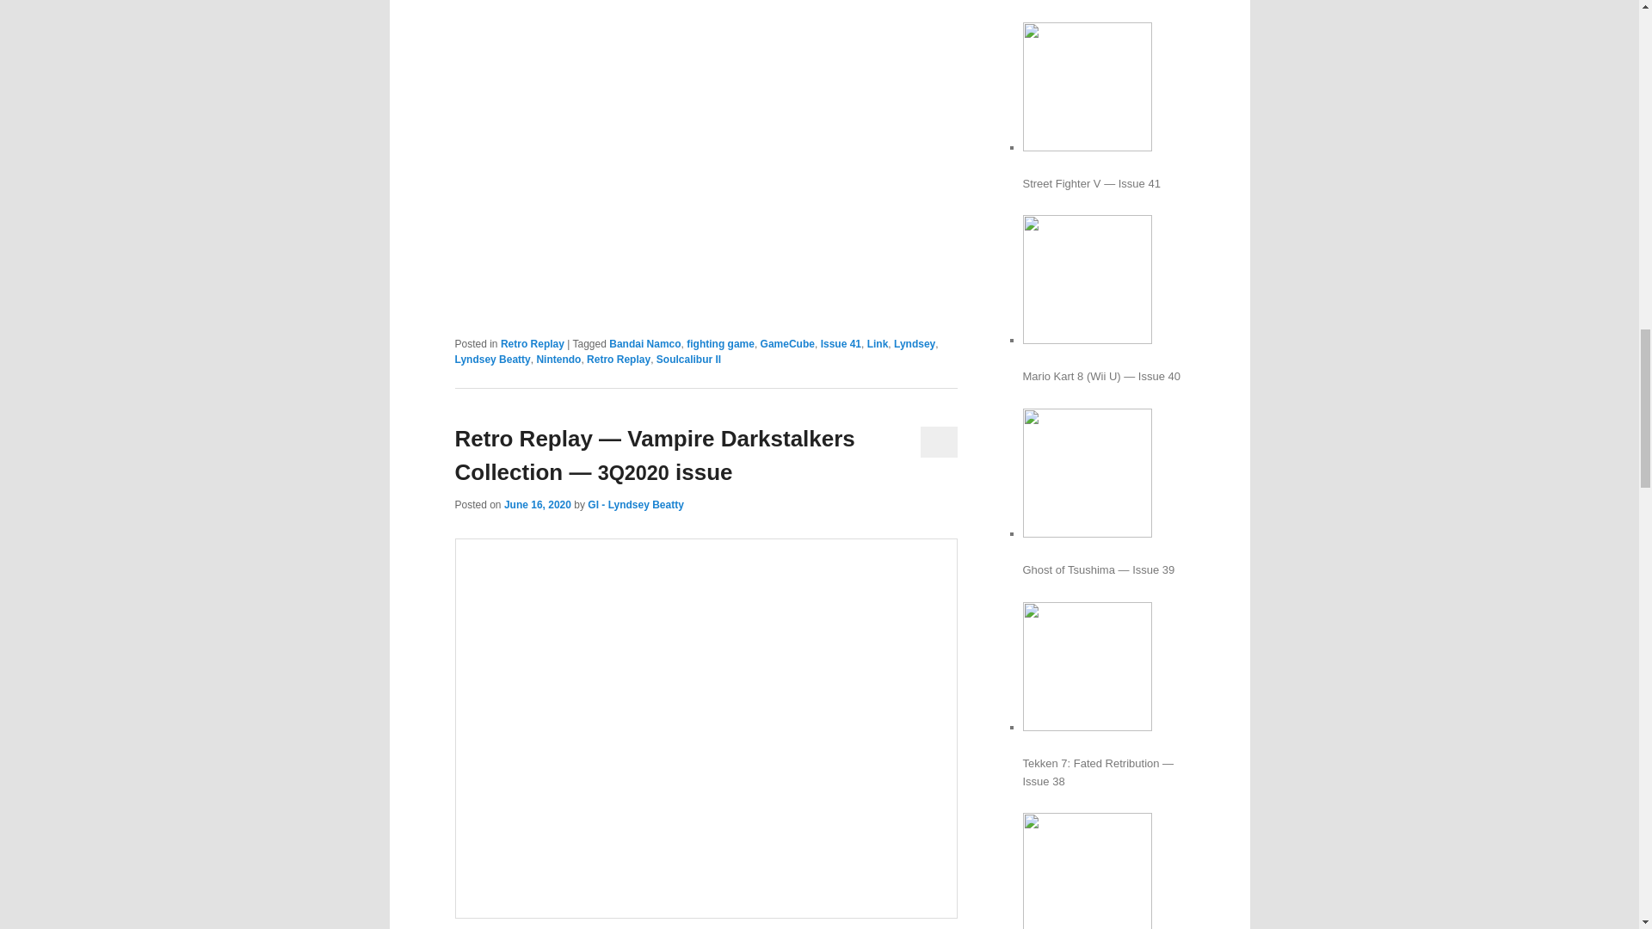 This screenshot has width=1652, height=929. What do you see at coordinates (786, 344) in the screenshot?
I see `GameCube` at bounding box center [786, 344].